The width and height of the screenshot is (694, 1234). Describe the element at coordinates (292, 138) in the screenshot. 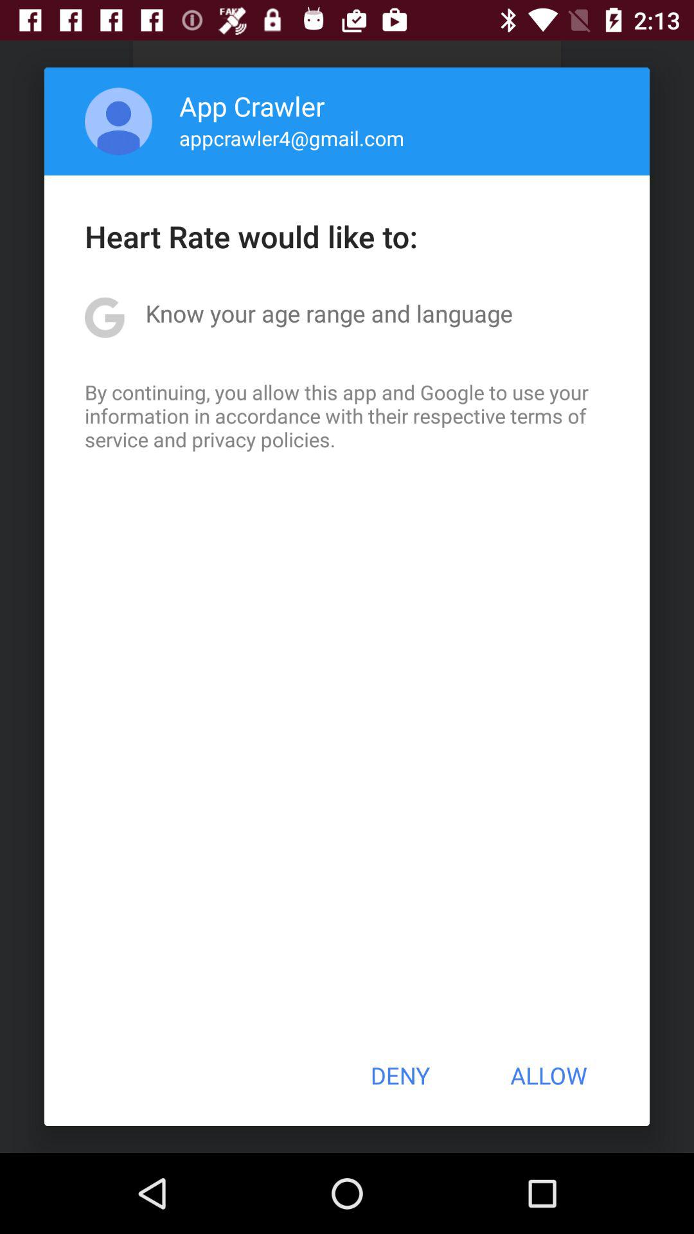

I see `launch item above the heart rate would icon` at that location.